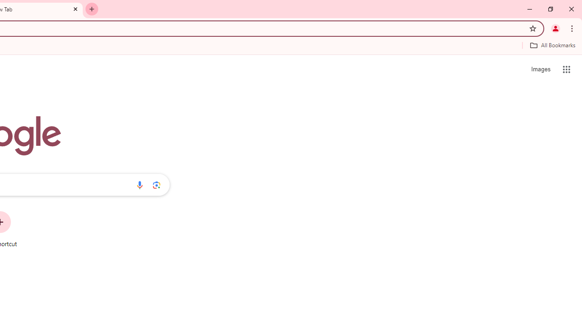 The width and height of the screenshot is (582, 327). Describe the element at coordinates (140, 185) in the screenshot. I see `Search by voice` at that location.